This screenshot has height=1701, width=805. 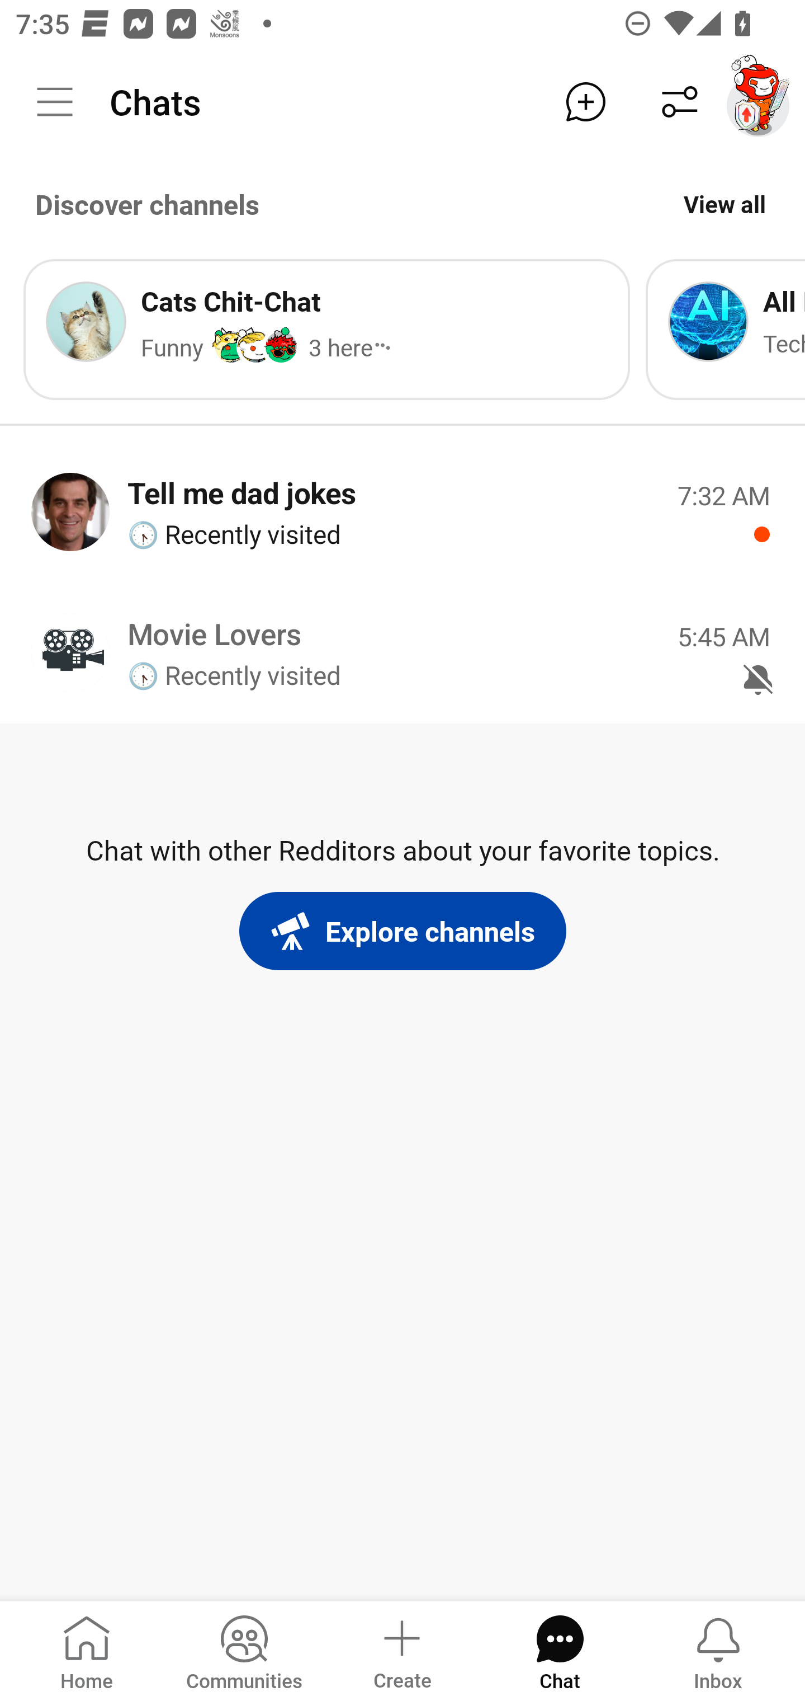 I want to click on Communities, so click(x=244, y=1650).